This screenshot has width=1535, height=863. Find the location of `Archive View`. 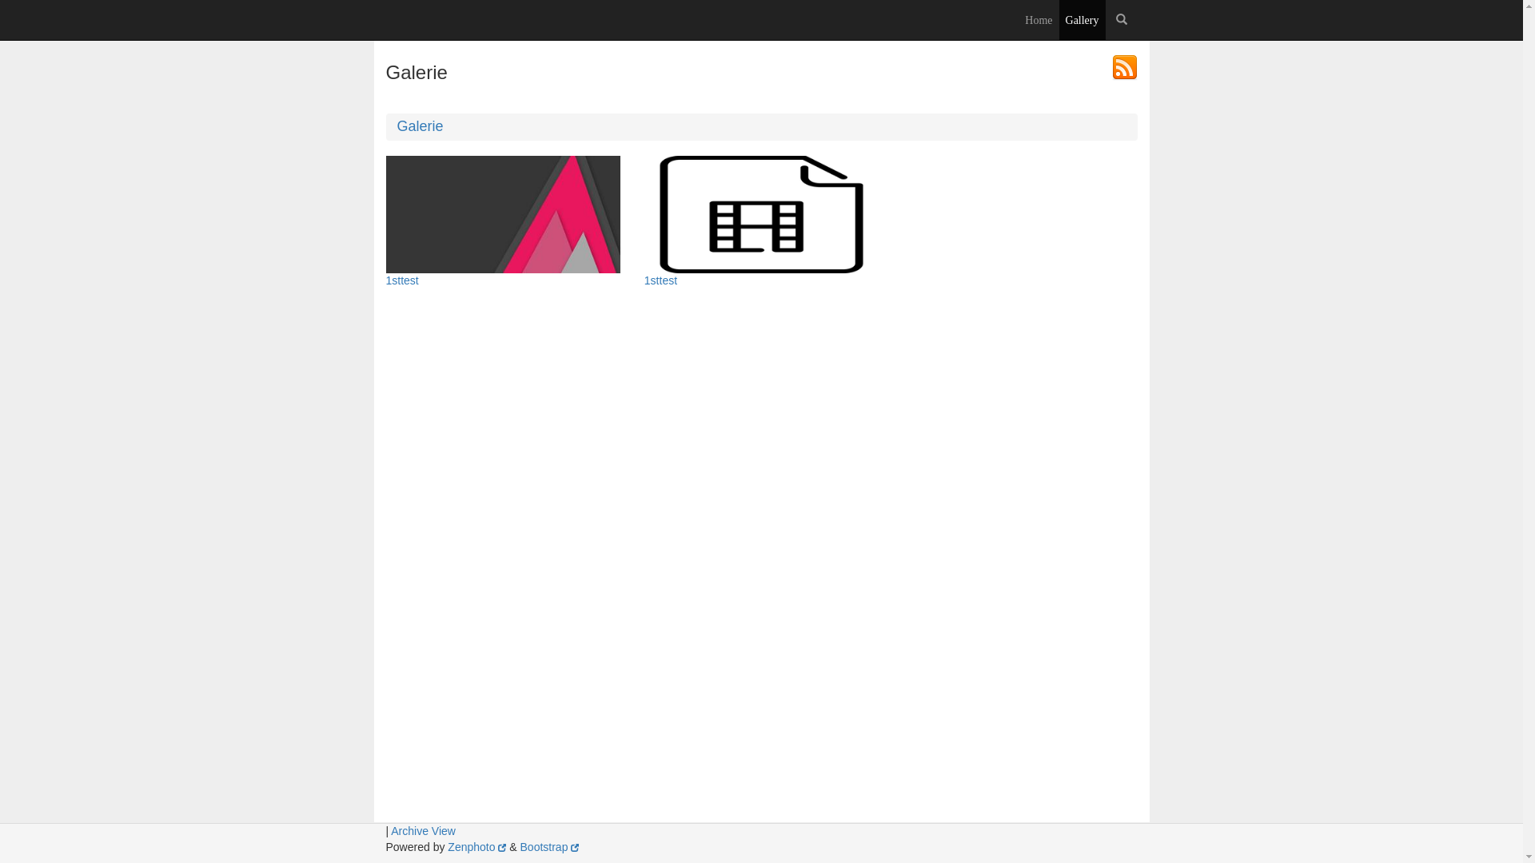

Archive View is located at coordinates (424, 831).